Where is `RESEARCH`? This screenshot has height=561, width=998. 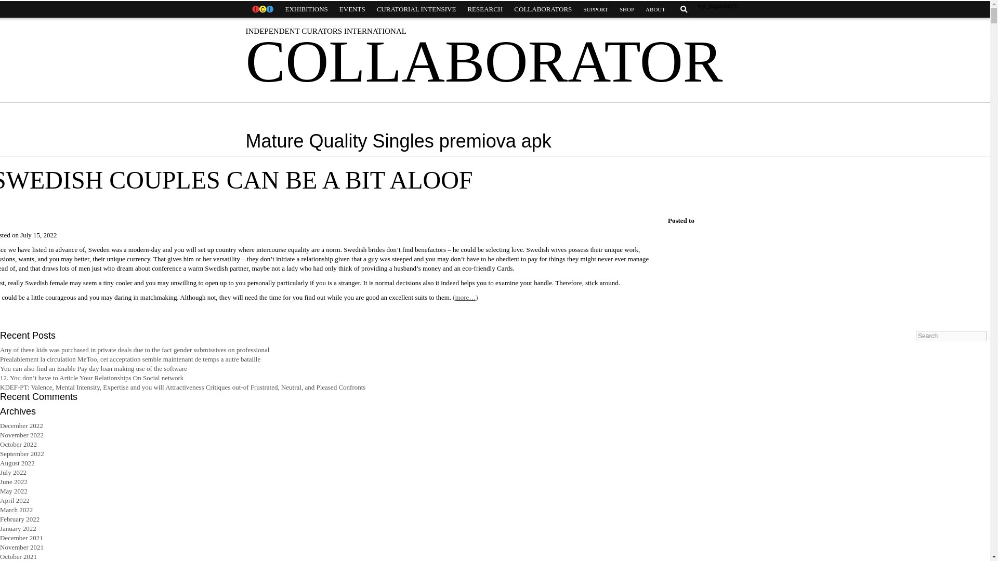 RESEARCH is located at coordinates (484, 9).